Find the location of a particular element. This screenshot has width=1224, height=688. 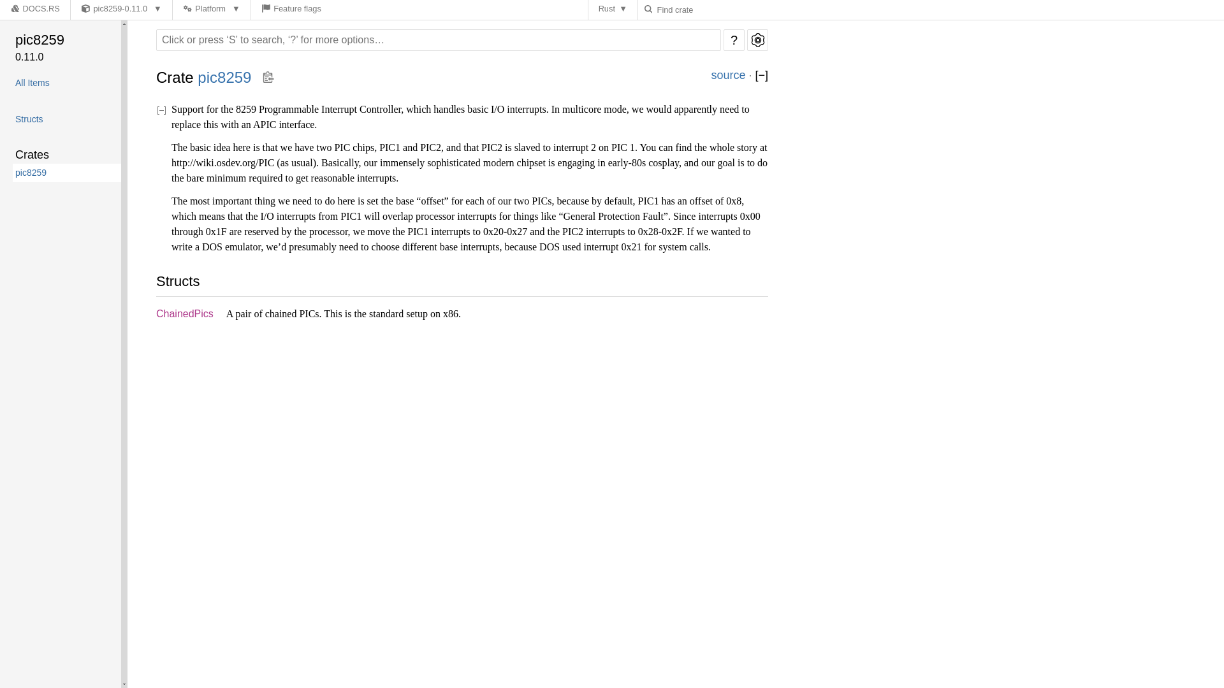

struct pic8259::ChainedPics is located at coordinates (185, 313).